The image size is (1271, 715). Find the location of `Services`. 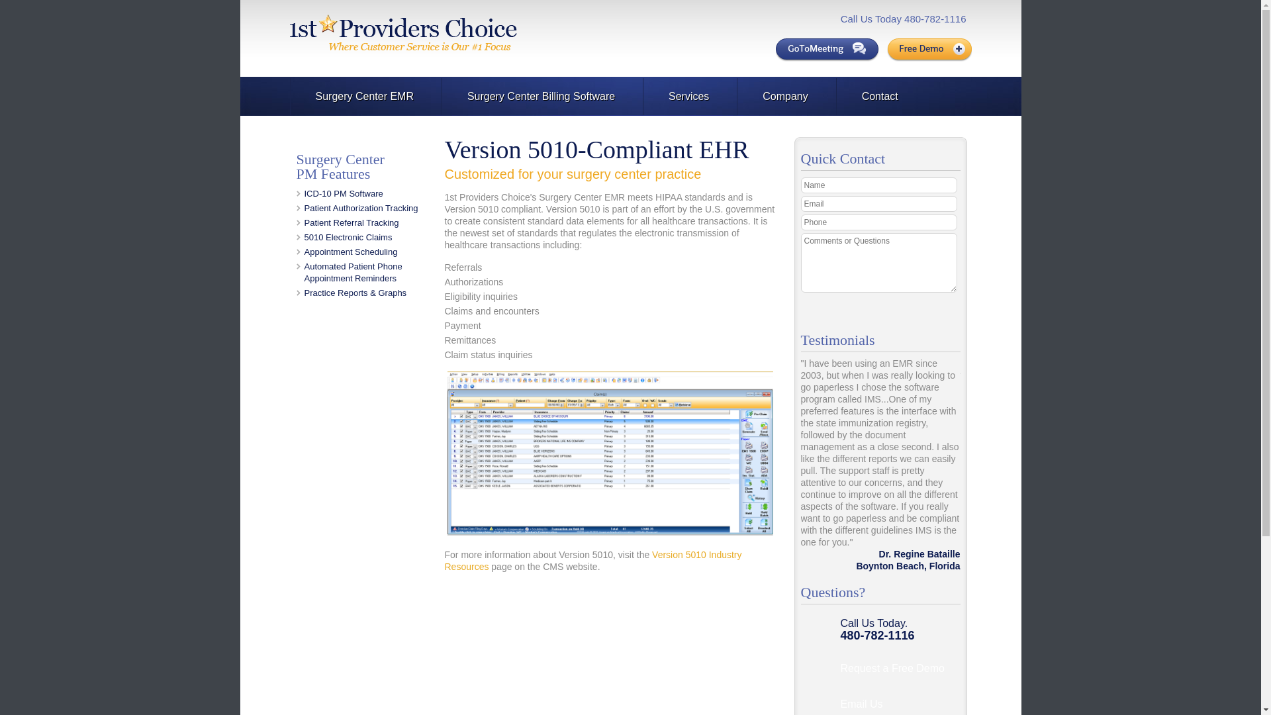

Services is located at coordinates (688, 97).